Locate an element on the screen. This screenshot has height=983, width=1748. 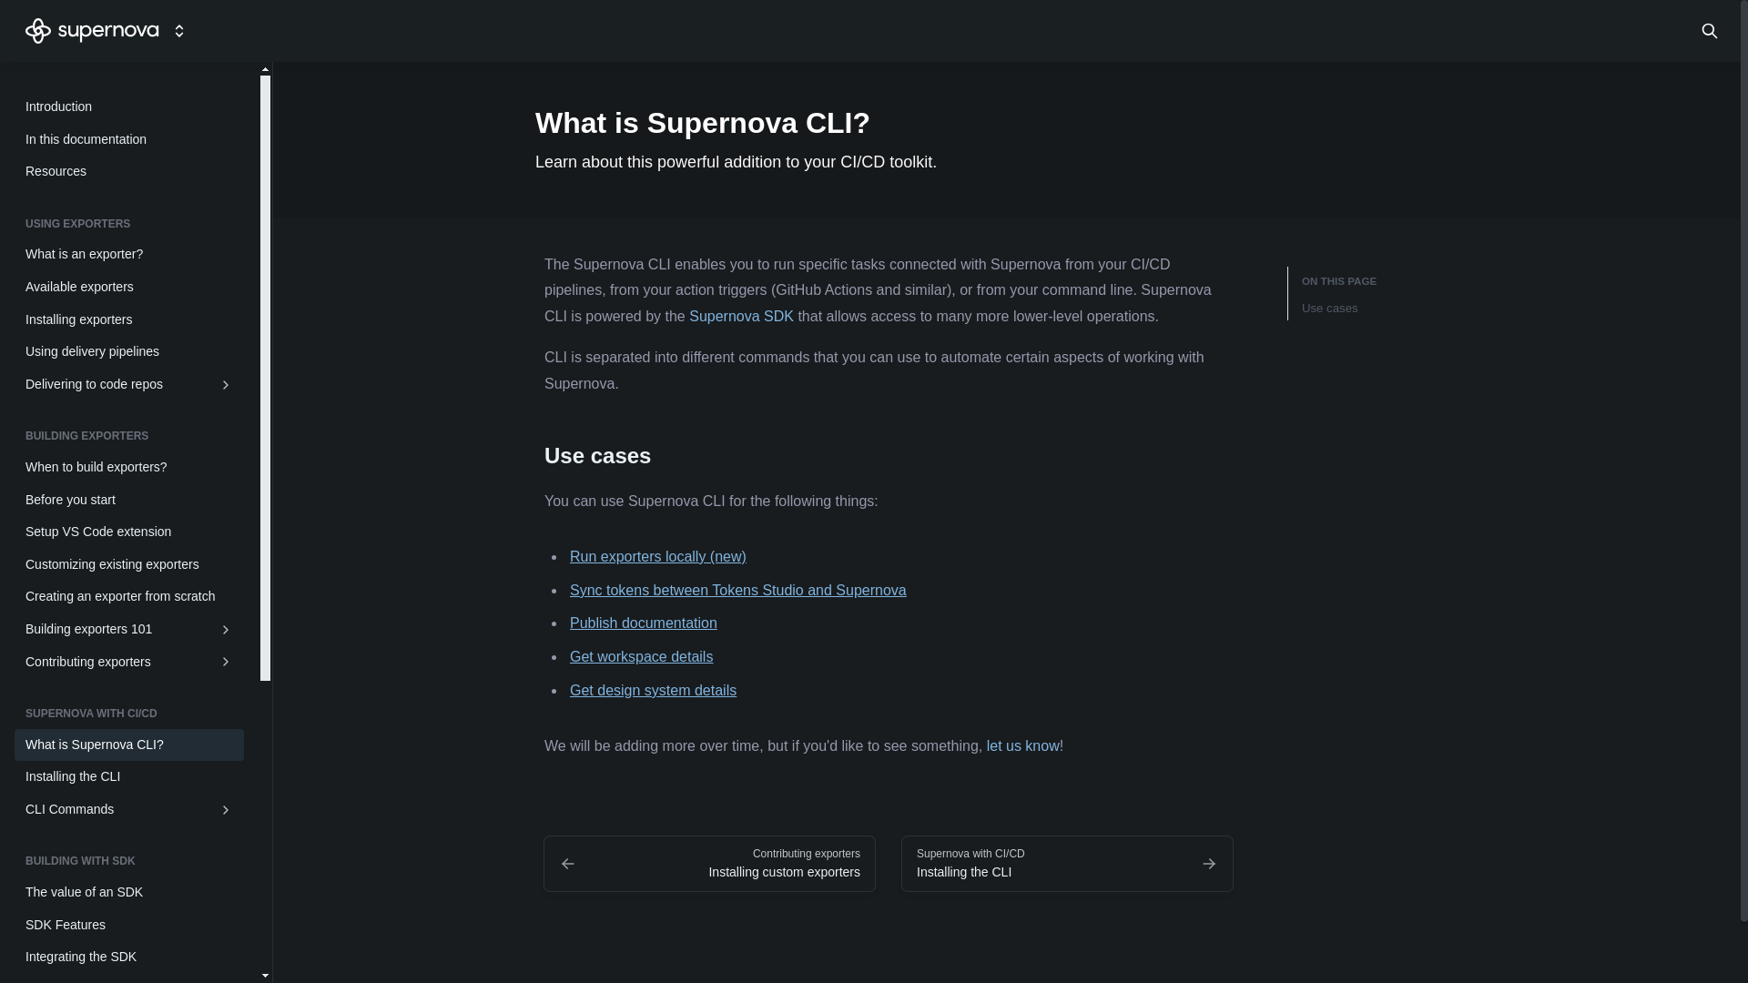
BUILDING WITH SDK is located at coordinates (129, 865).